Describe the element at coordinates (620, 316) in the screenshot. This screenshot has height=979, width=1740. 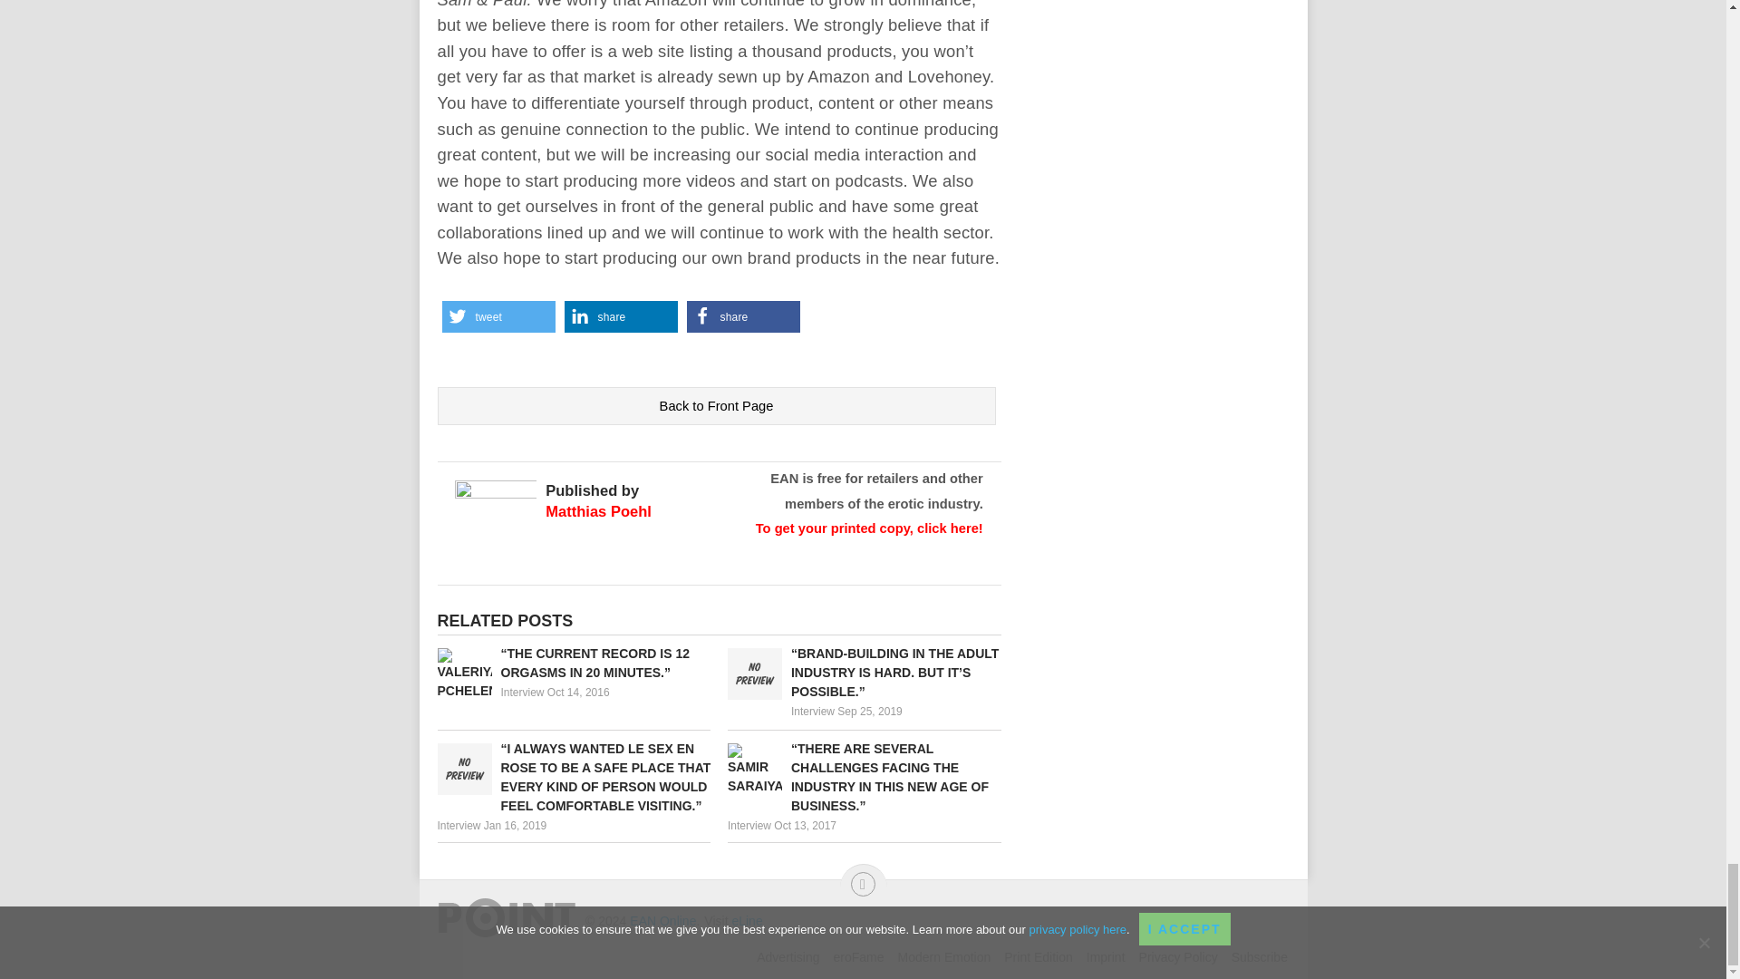
I see `share ` at that location.